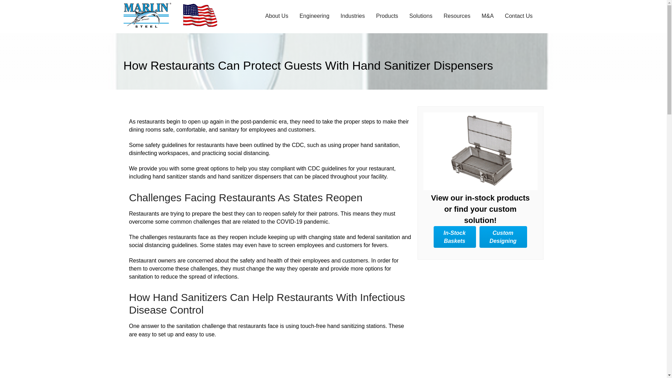  What do you see at coordinates (314, 15) in the screenshot?
I see `Engineering` at bounding box center [314, 15].